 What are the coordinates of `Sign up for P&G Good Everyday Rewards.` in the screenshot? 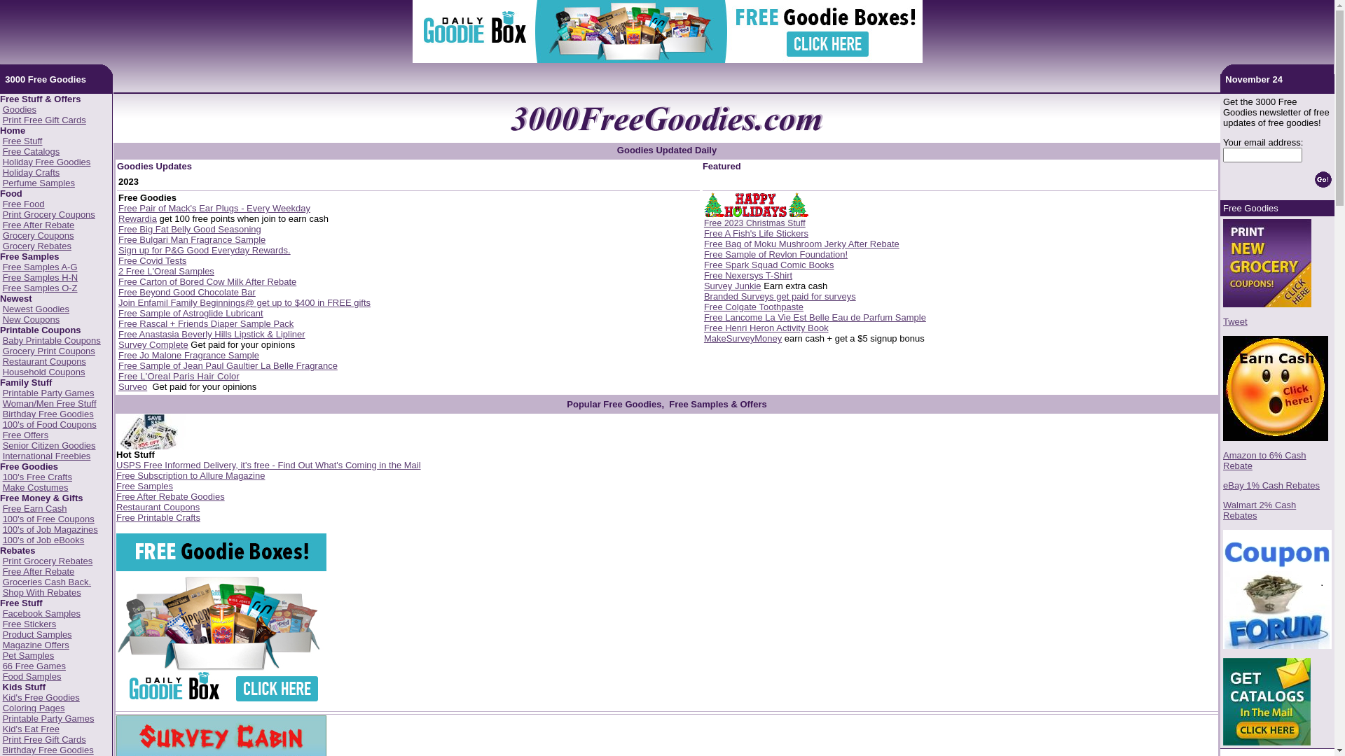 It's located at (205, 251).